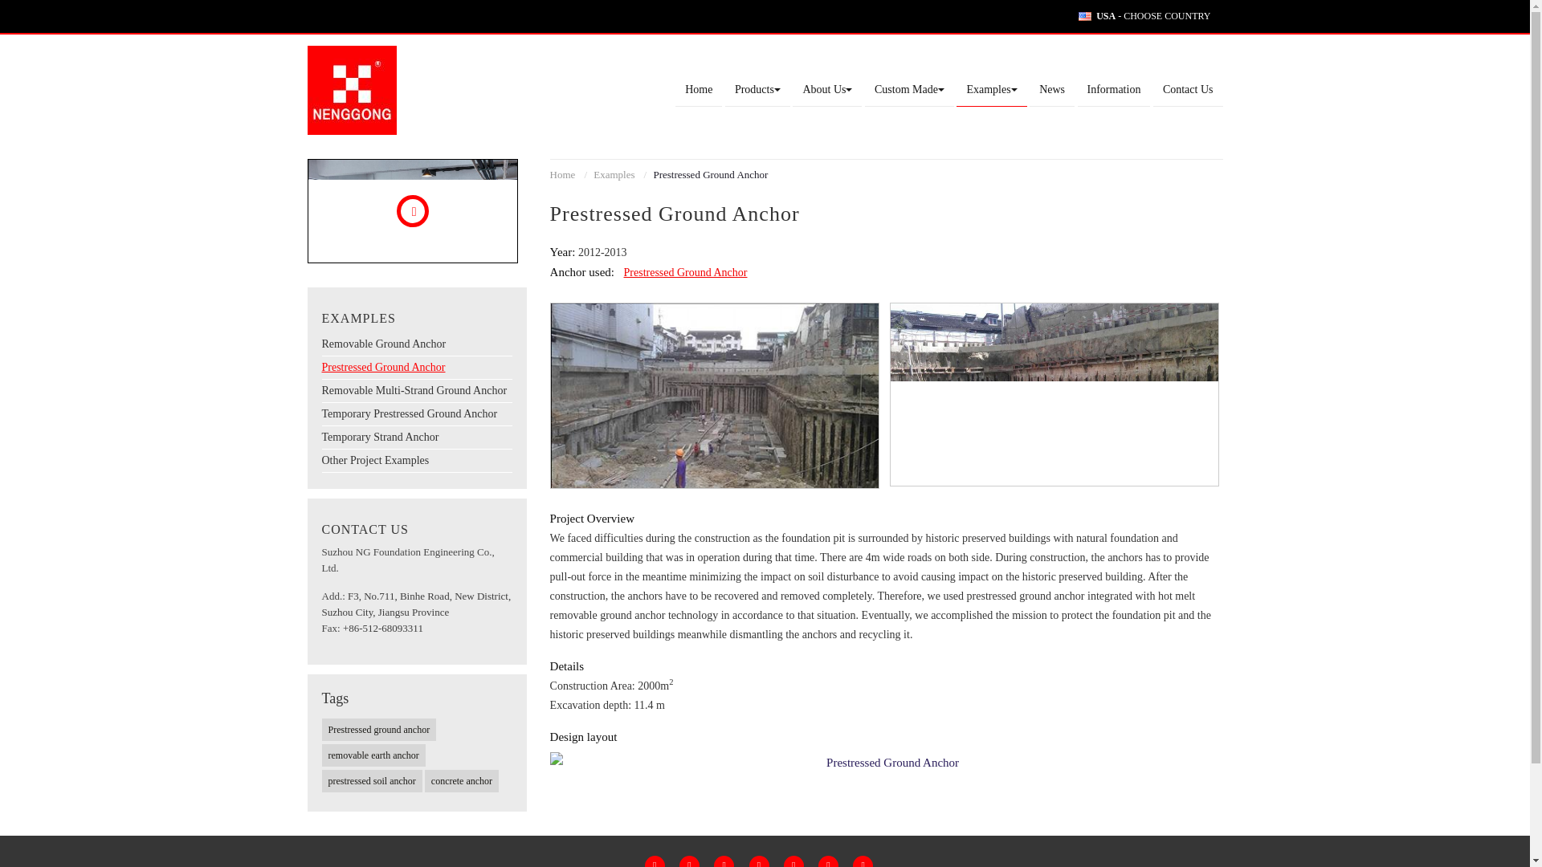  I want to click on Examples, so click(617, 173).